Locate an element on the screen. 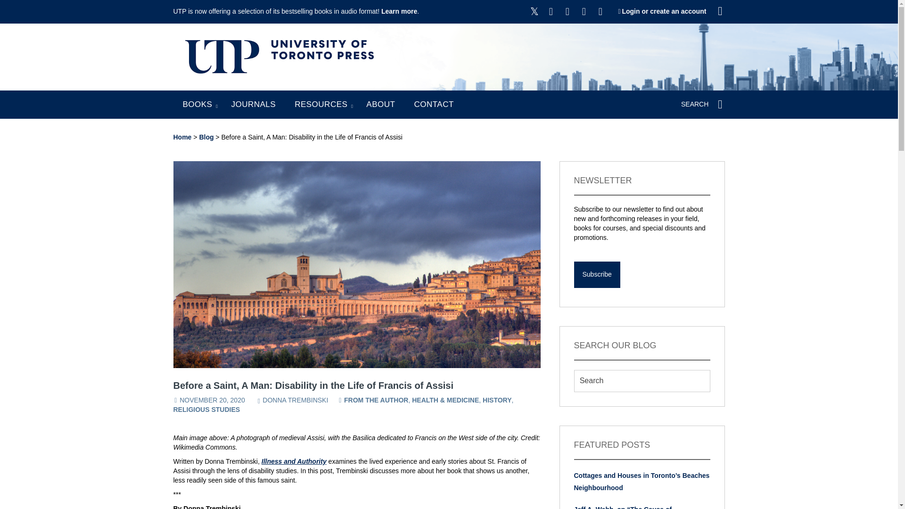 The height and width of the screenshot is (509, 905). FROM THE AUTHOR is located at coordinates (376, 400).